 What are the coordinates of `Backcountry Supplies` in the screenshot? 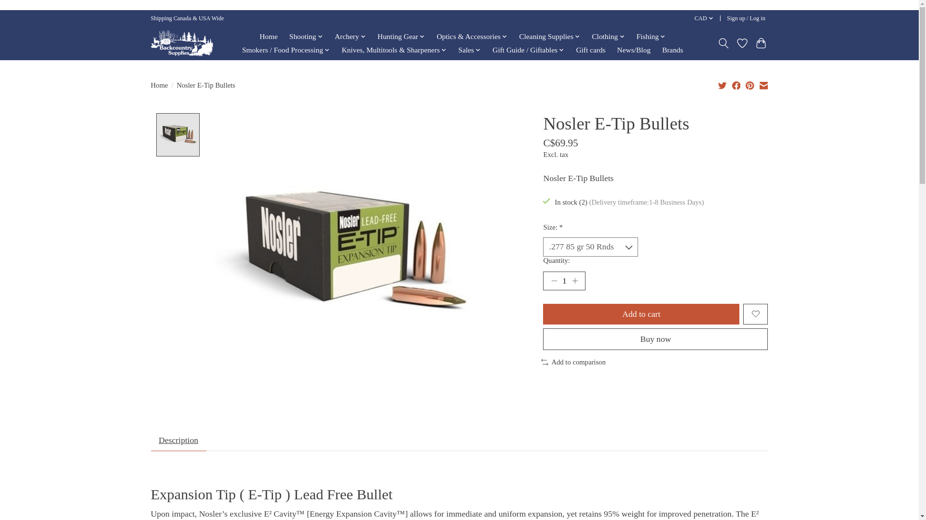 It's located at (181, 42).